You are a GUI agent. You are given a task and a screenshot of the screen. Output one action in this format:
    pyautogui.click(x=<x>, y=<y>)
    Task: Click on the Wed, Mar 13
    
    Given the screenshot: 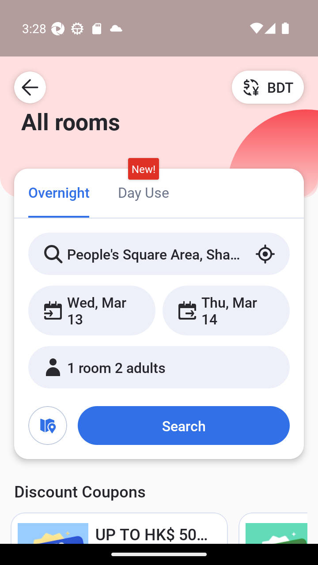 What is the action you would take?
    pyautogui.click(x=92, y=310)
    